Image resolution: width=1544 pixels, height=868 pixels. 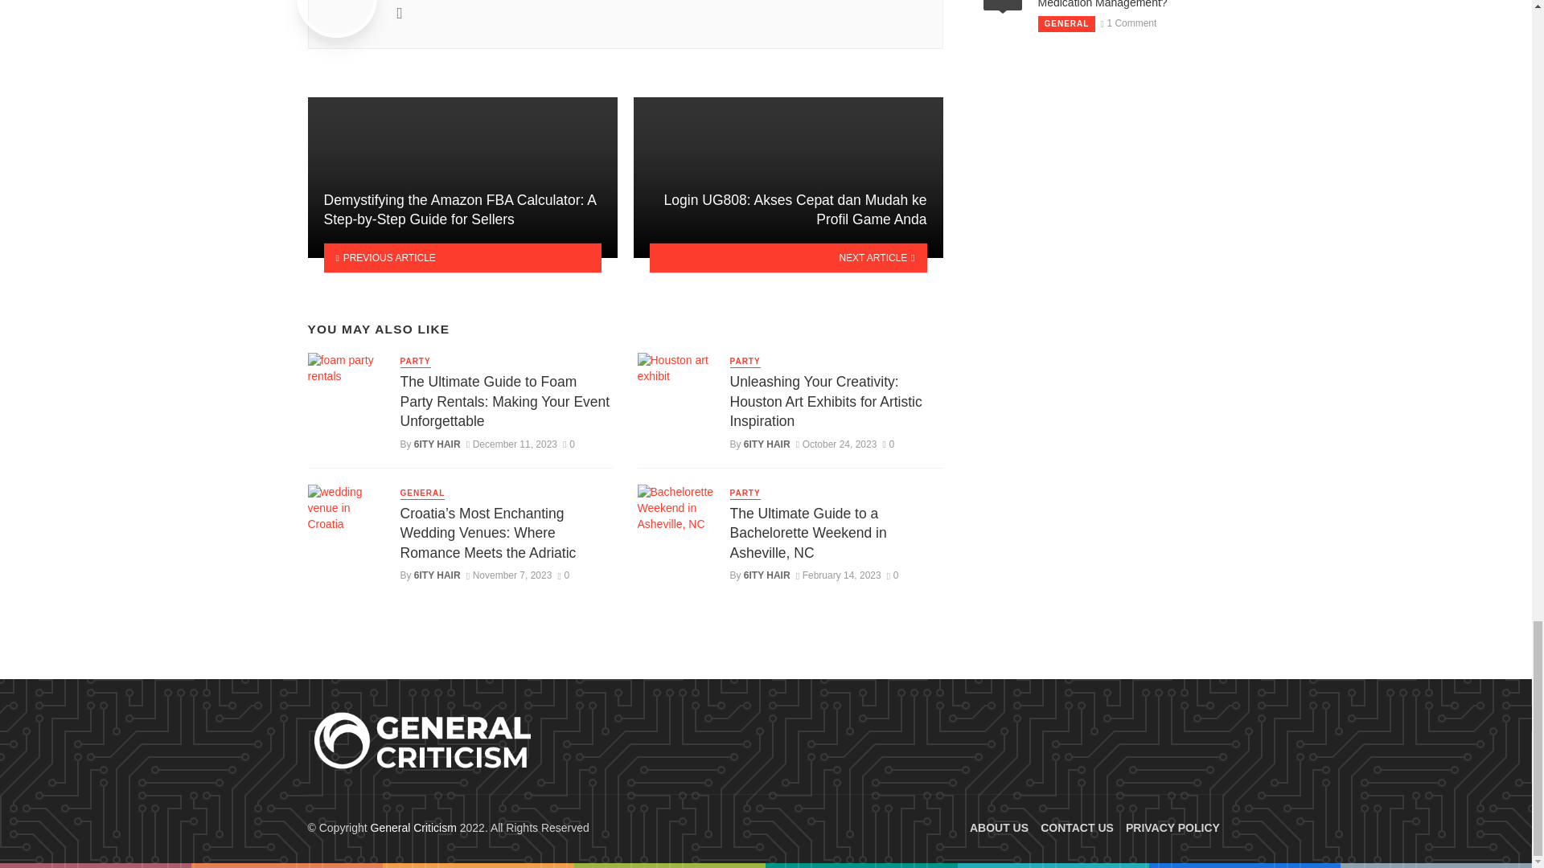 What do you see at coordinates (437, 444) in the screenshot?
I see `6ITY HAIR` at bounding box center [437, 444].